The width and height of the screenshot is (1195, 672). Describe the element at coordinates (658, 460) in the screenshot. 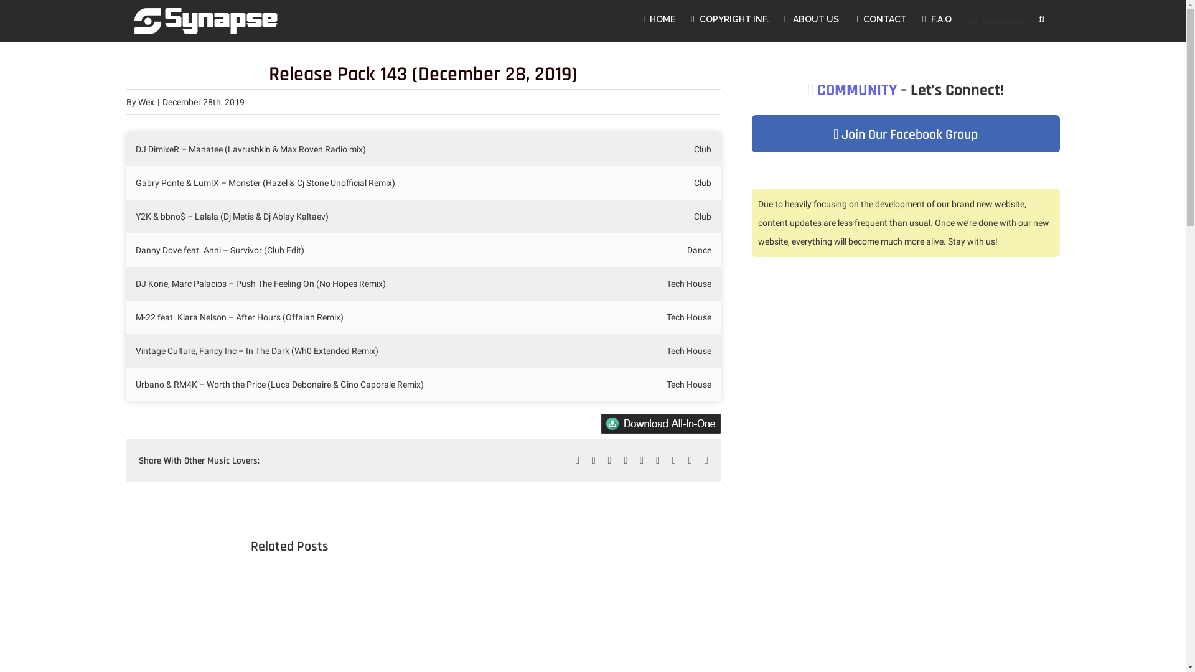

I see `Tumblr` at that location.